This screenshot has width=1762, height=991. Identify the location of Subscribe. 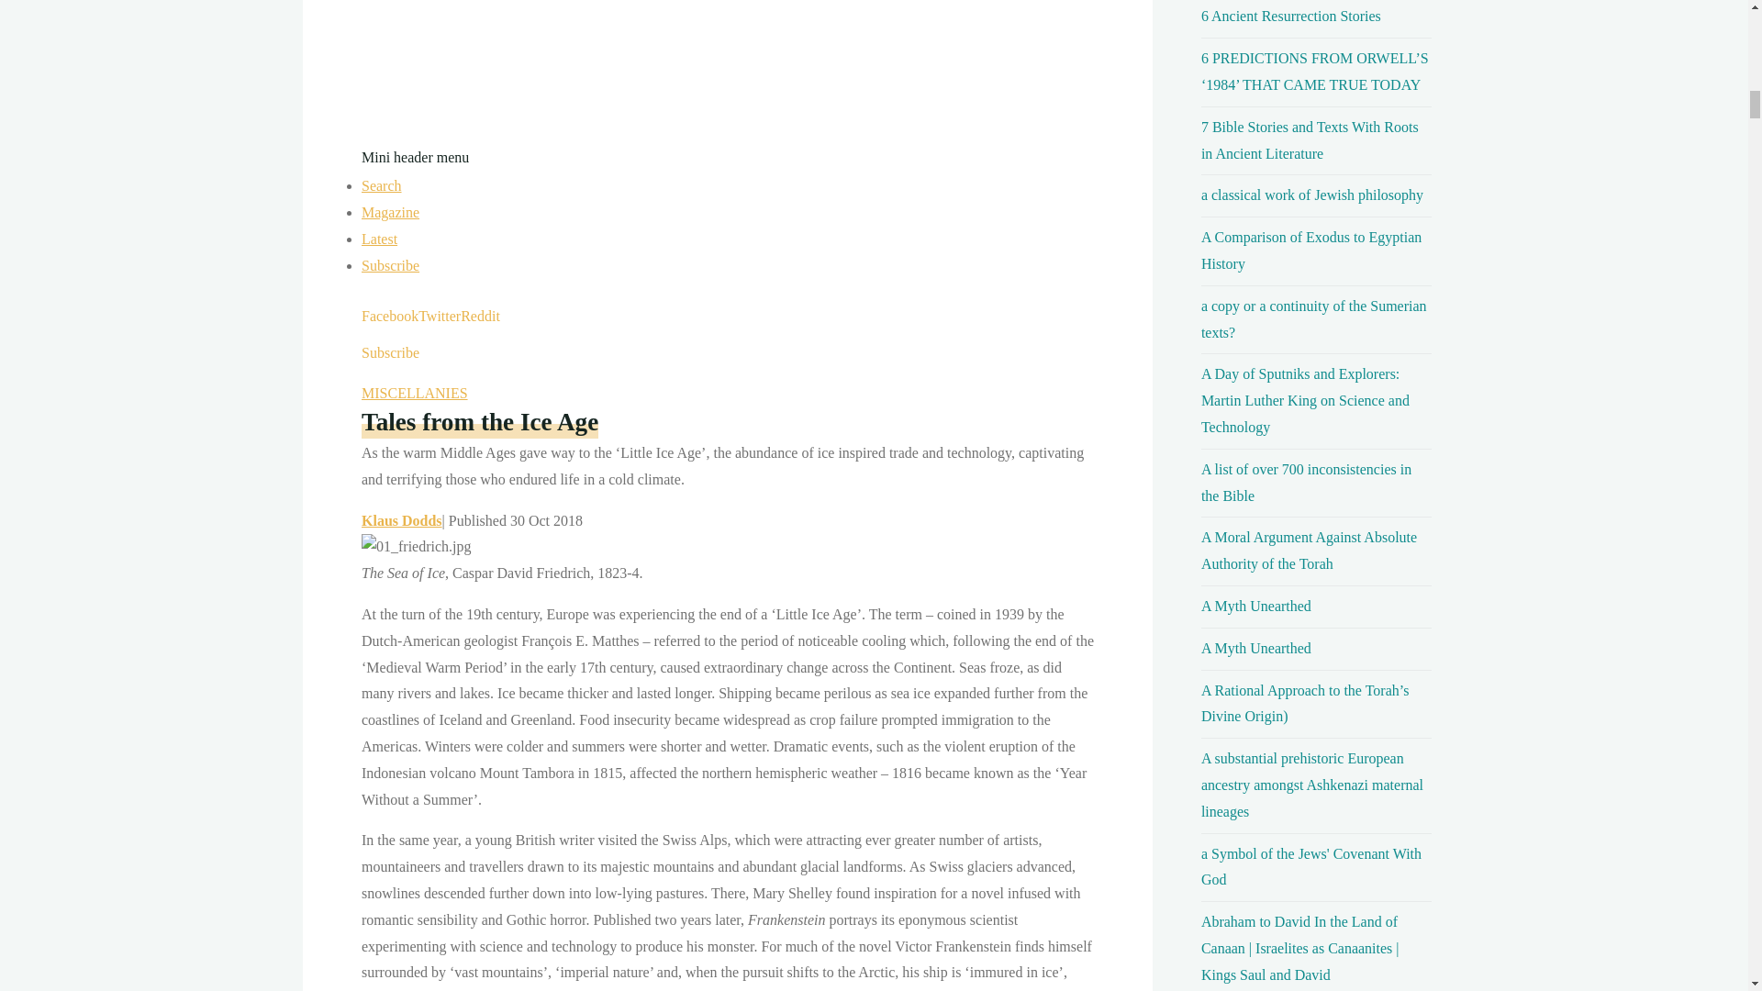
(389, 265).